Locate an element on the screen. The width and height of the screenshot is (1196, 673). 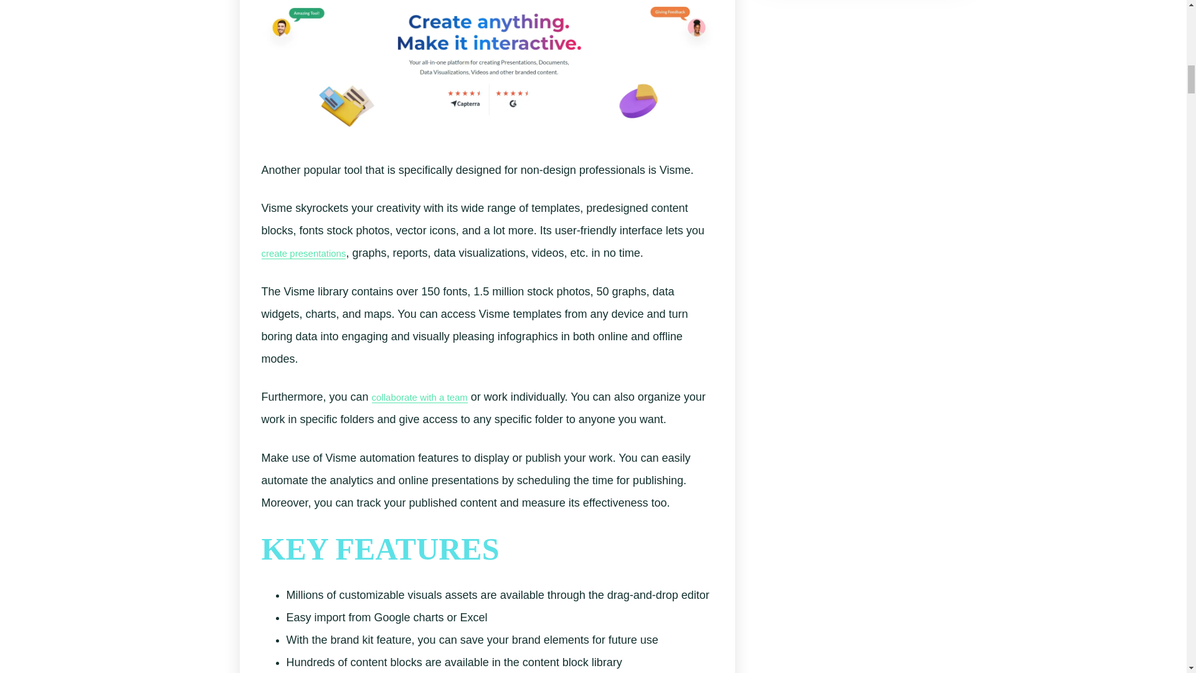
create presentations is located at coordinates (304, 253).